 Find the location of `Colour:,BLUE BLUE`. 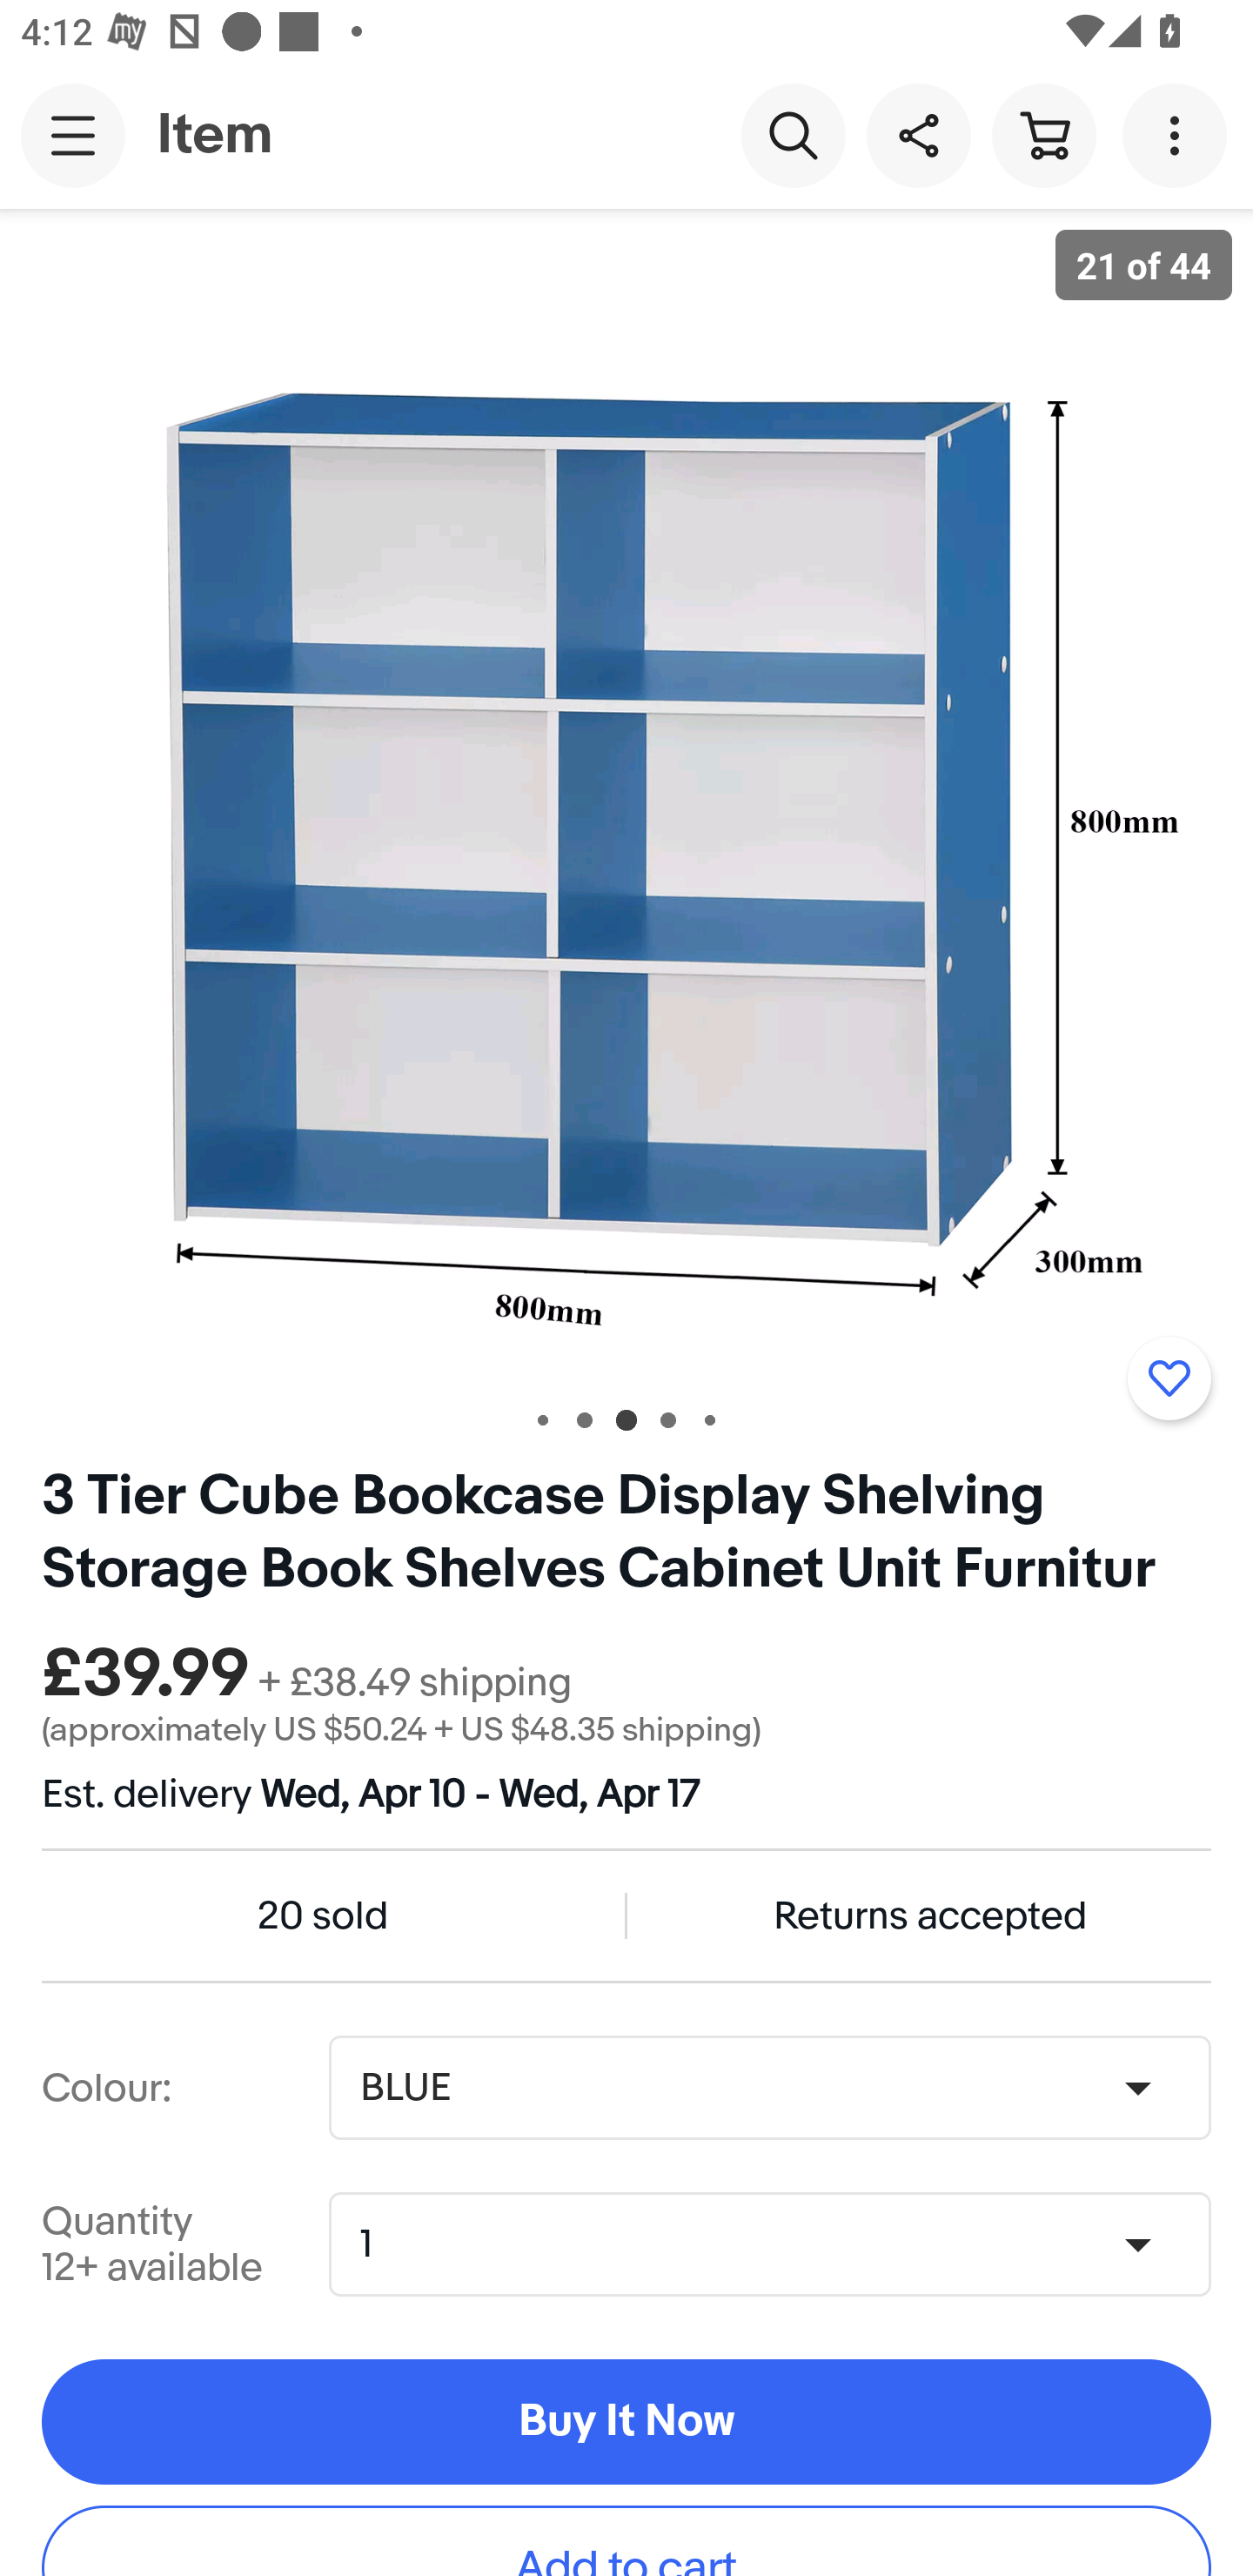

Colour:,BLUE BLUE is located at coordinates (769, 2088).